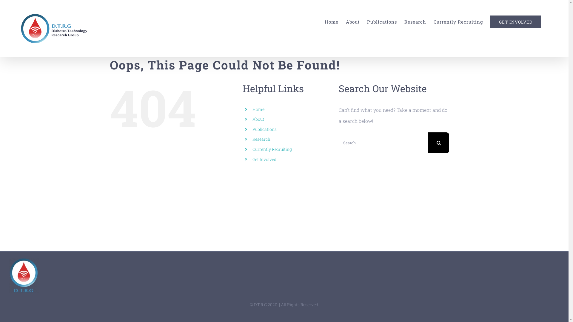  I want to click on Home, so click(258, 109).